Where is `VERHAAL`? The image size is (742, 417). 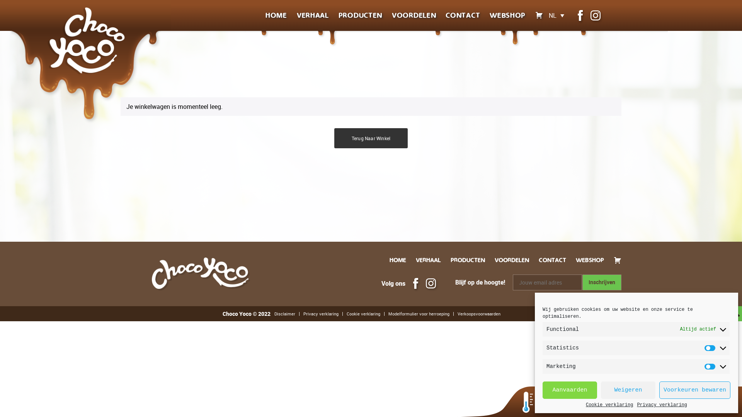
VERHAAL is located at coordinates (428, 260).